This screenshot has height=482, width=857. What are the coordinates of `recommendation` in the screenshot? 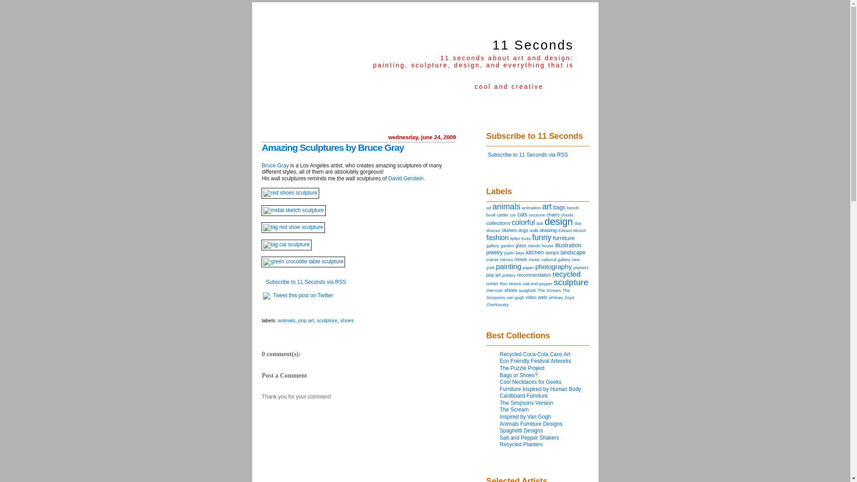 It's located at (534, 275).